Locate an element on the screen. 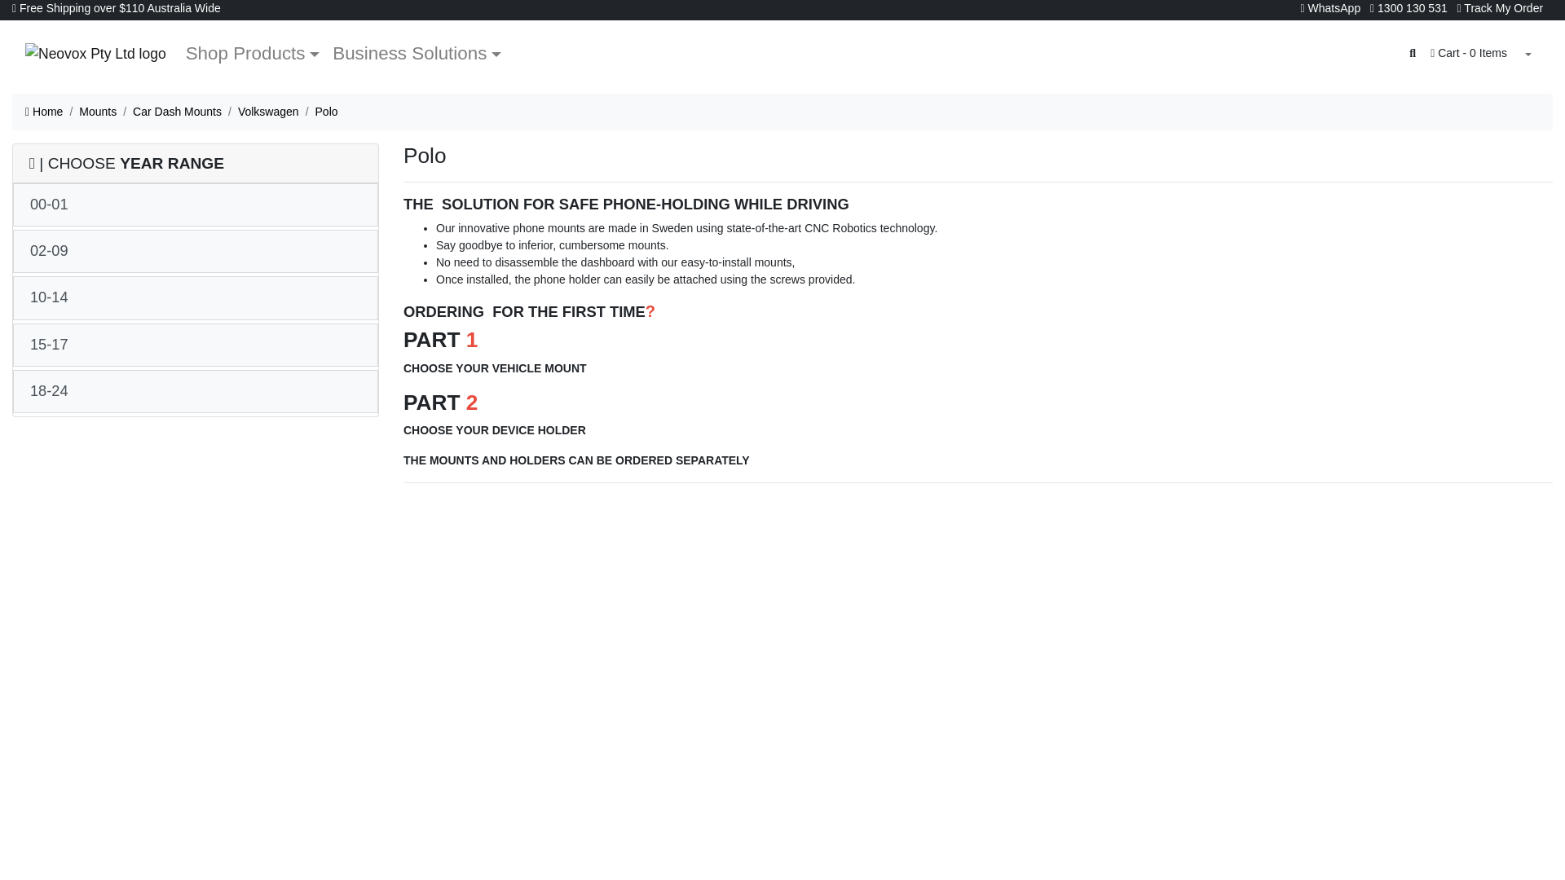  Neovox Pty Ltd is located at coordinates (95, 54).